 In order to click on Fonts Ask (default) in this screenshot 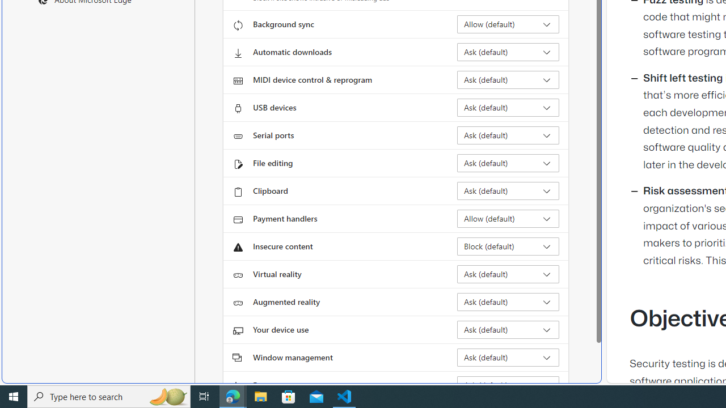, I will do `click(508, 385)`.